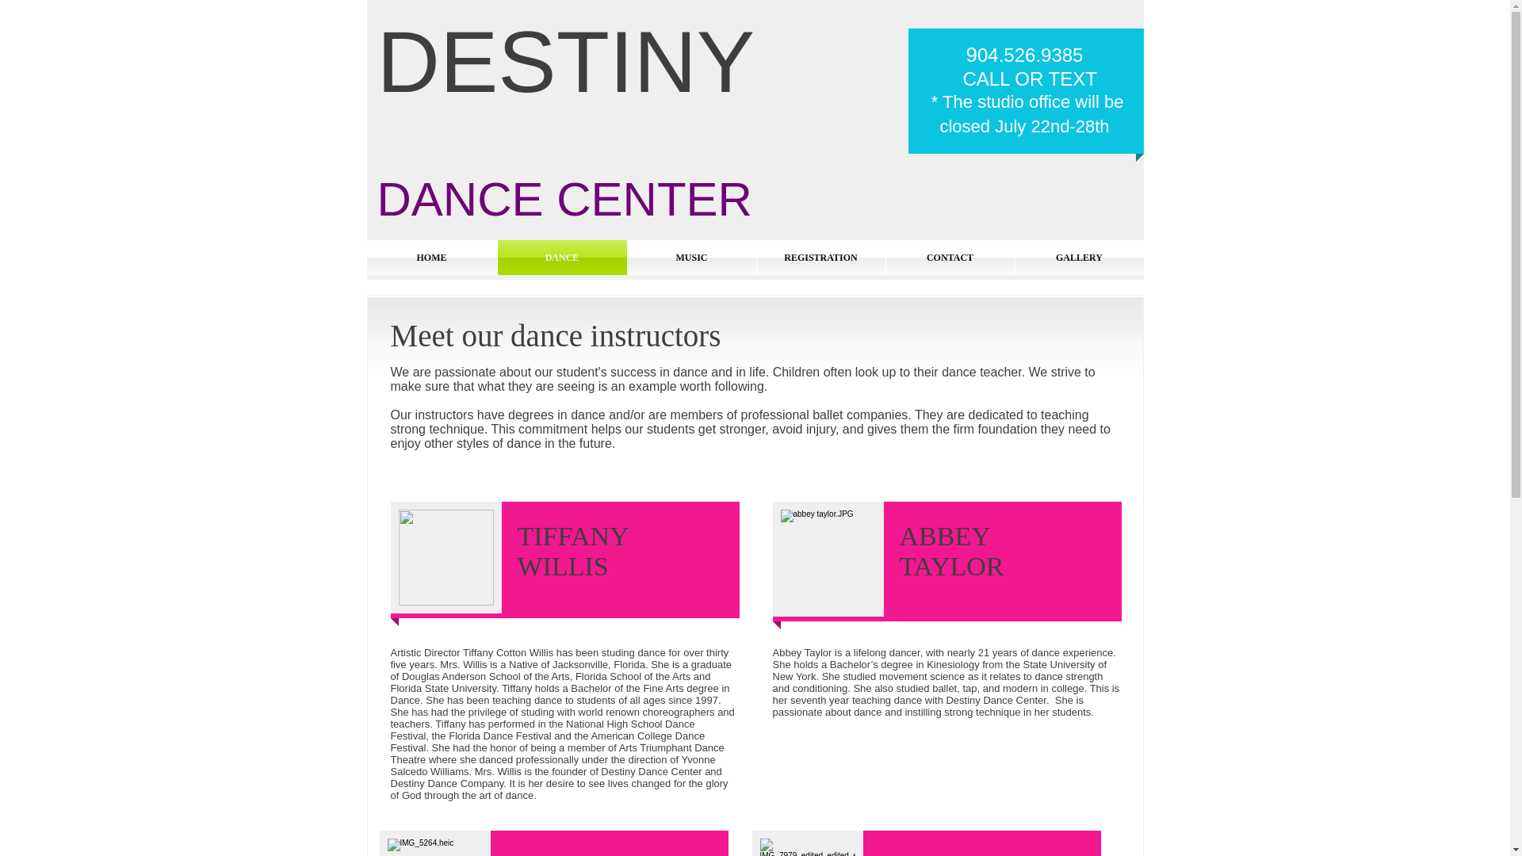 The height and width of the screenshot is (856, 1522). Describe the element at coordinates (691, 257) in the screenshot. I see `MUSIC` at that location.